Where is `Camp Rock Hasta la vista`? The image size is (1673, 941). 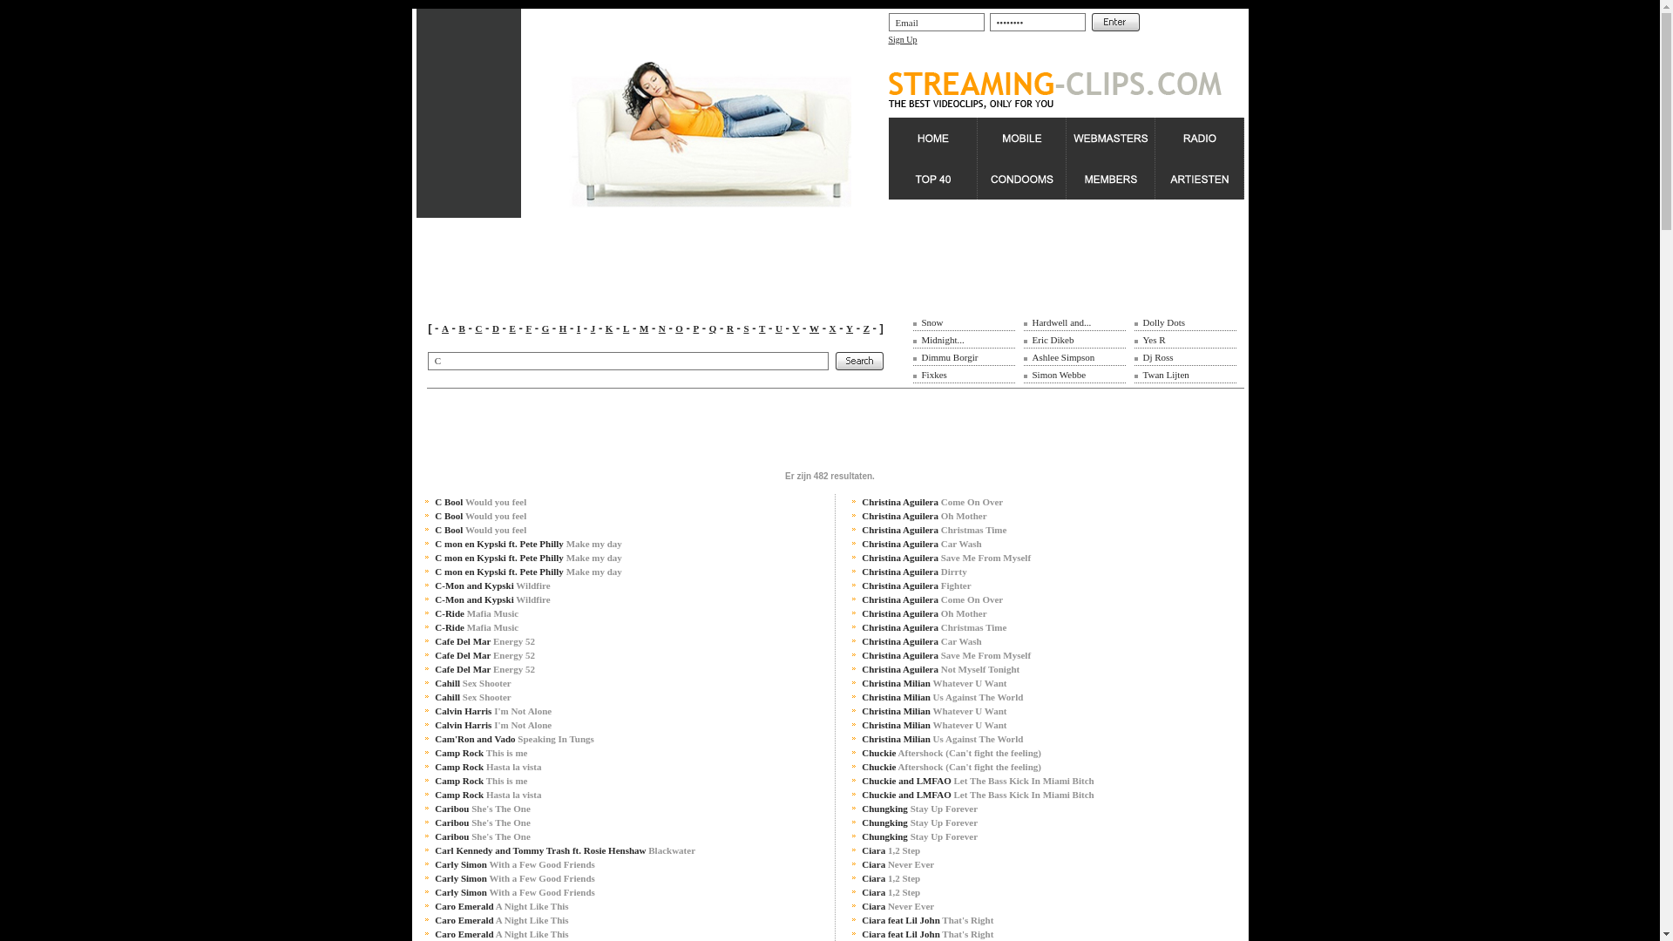 Camp Rock Hasta la vista is located at coordinates (488, 767).